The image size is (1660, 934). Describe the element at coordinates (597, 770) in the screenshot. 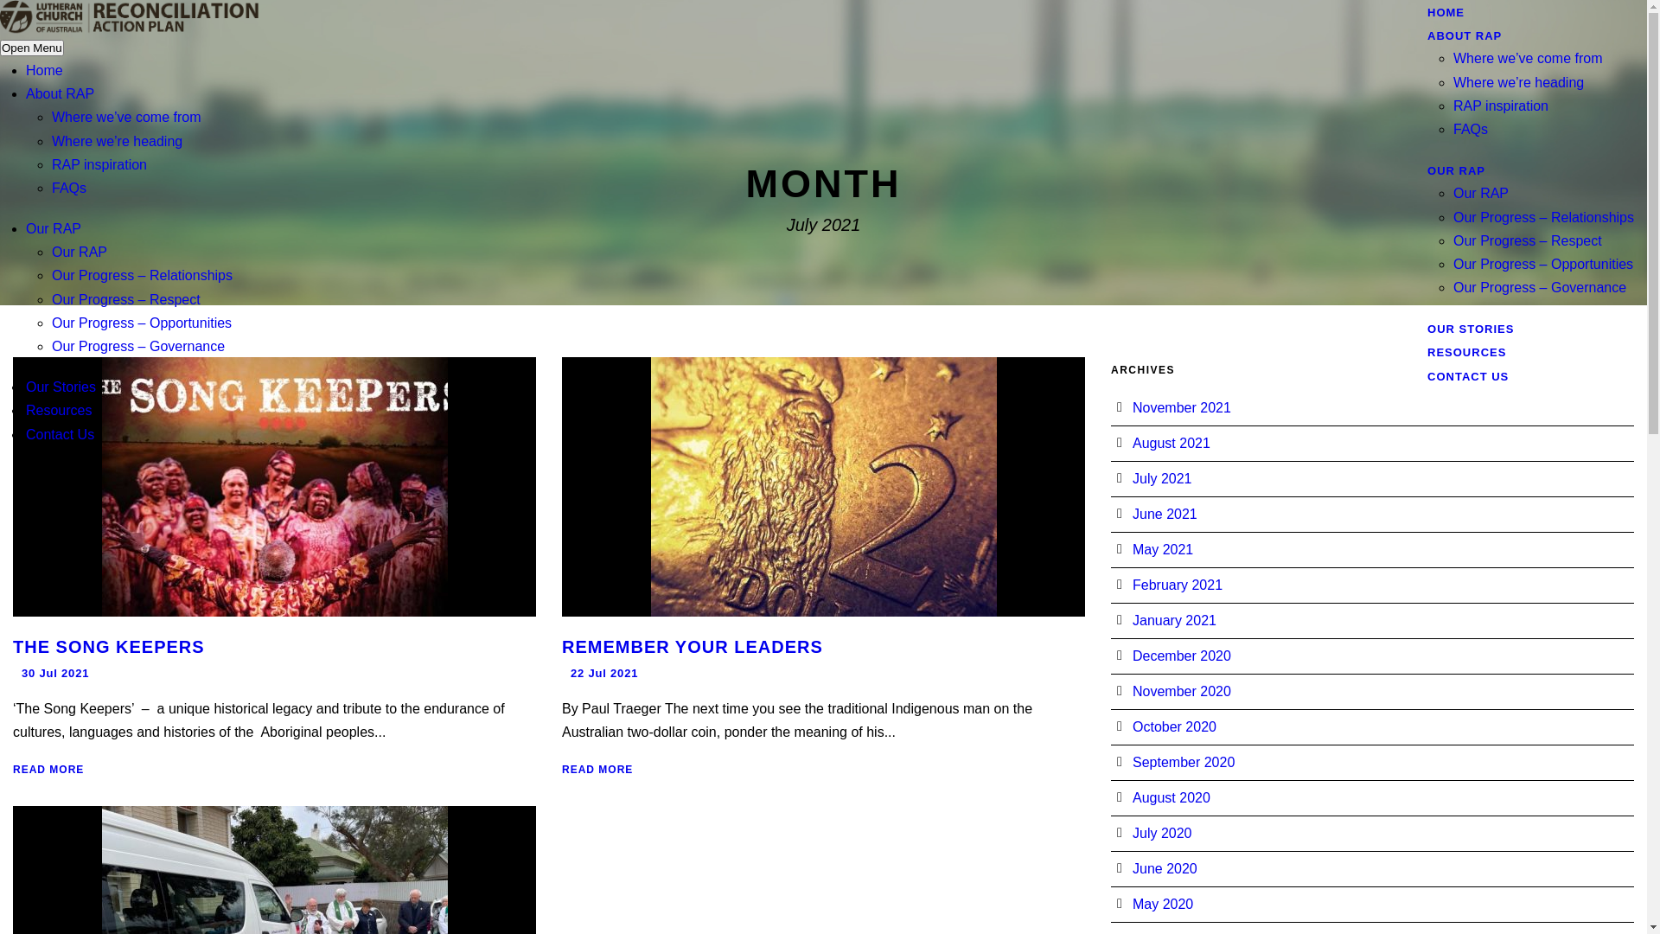

I see `READ MORE` at that location.